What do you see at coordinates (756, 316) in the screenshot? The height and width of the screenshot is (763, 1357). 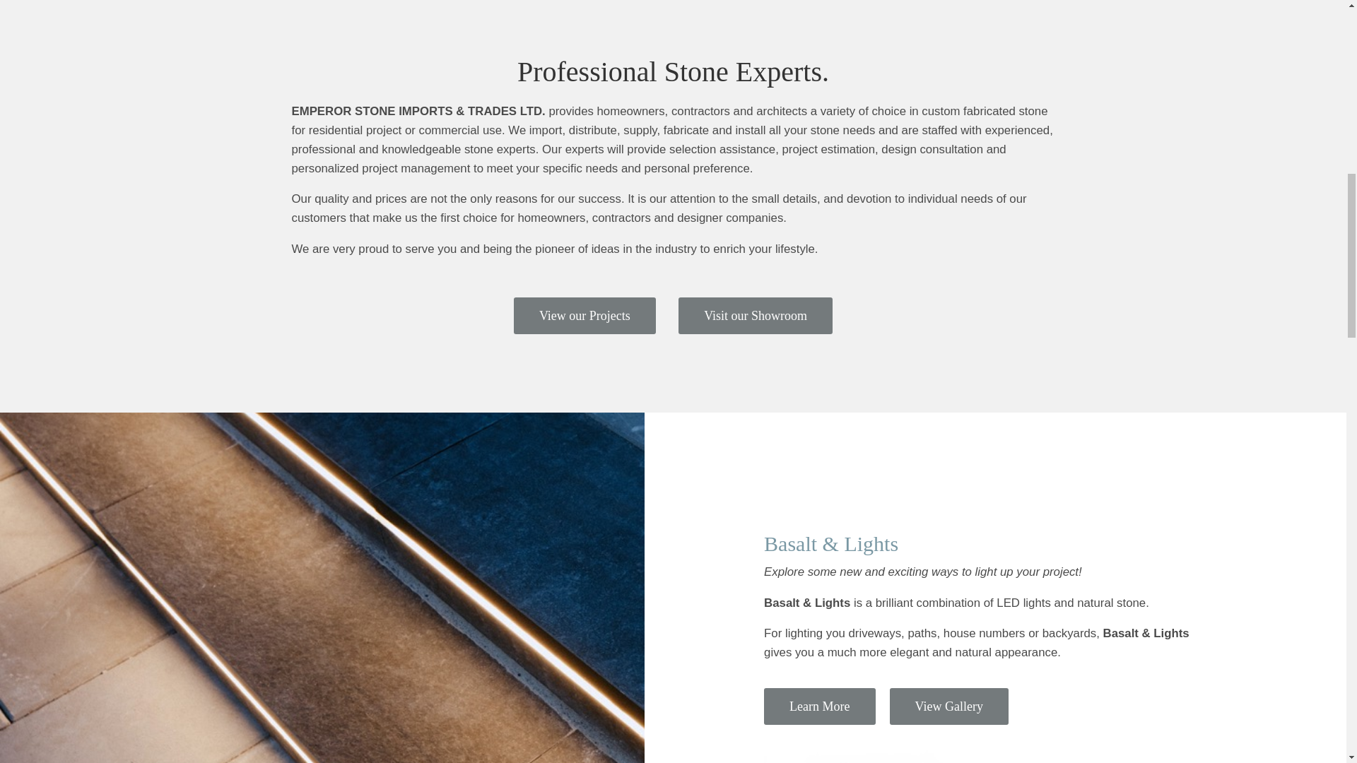 I see `Visit our Showroom` at bounding box center [756, 316].